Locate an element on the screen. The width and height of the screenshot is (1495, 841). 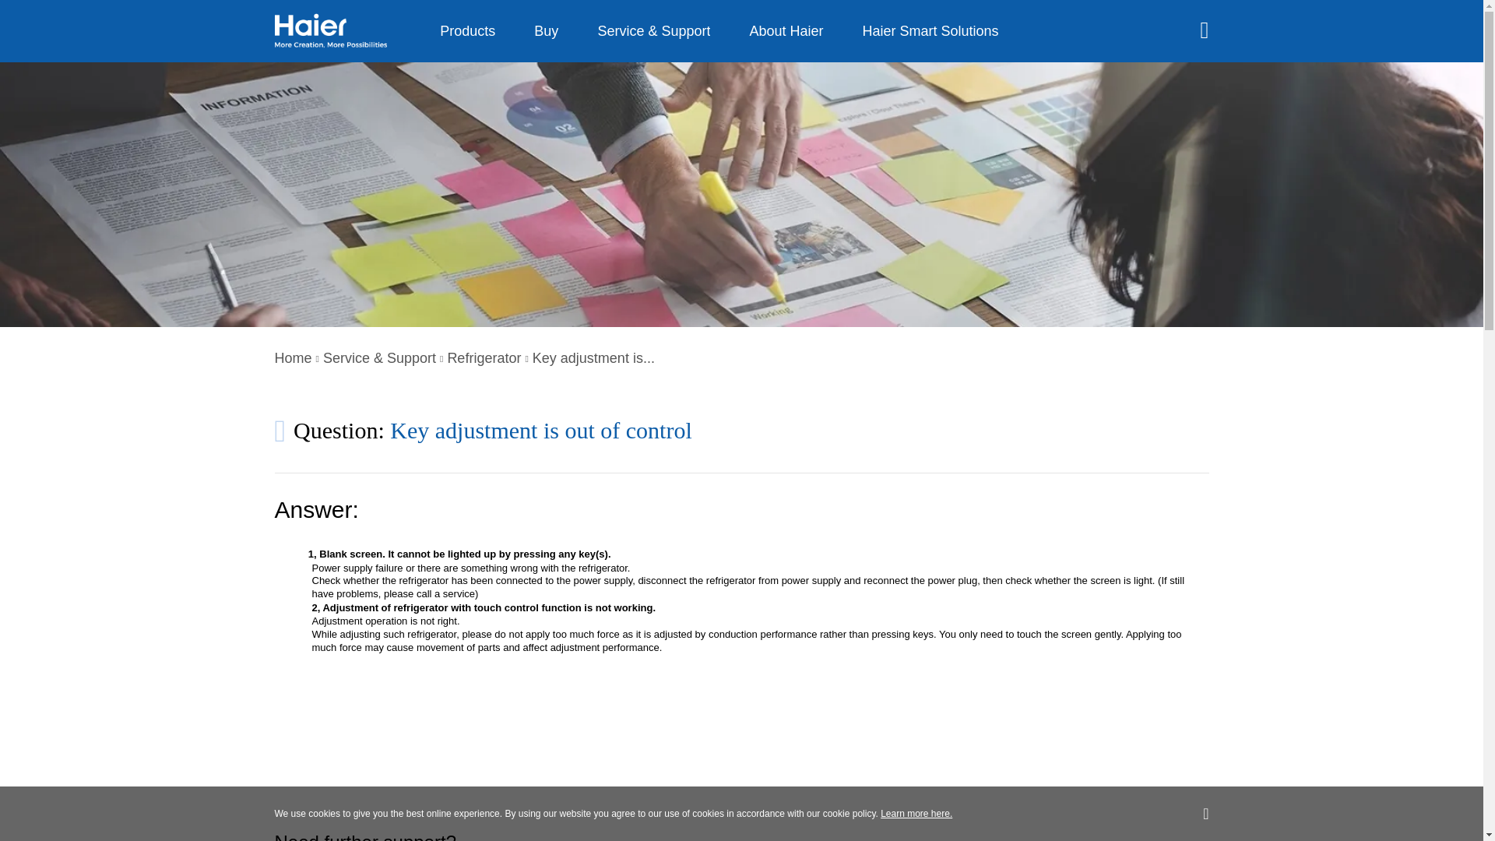
About Haier is located at coordinates (786, 31).